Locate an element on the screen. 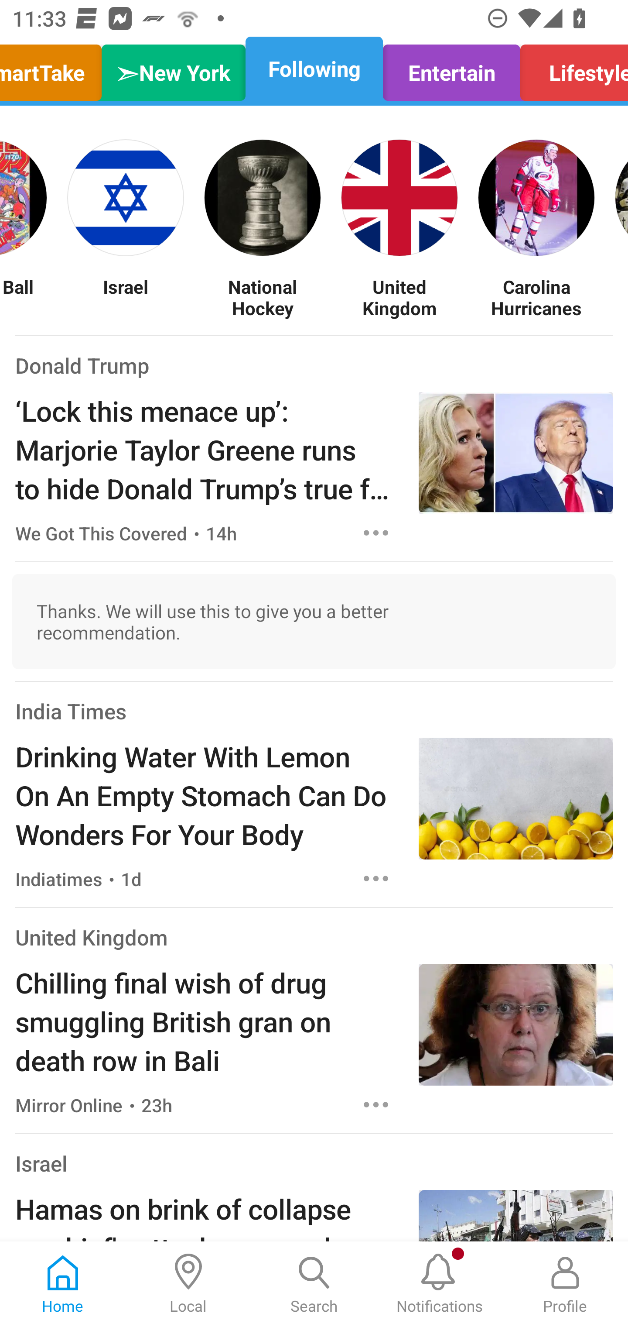  Profile is located at coordinates (565, 1284).